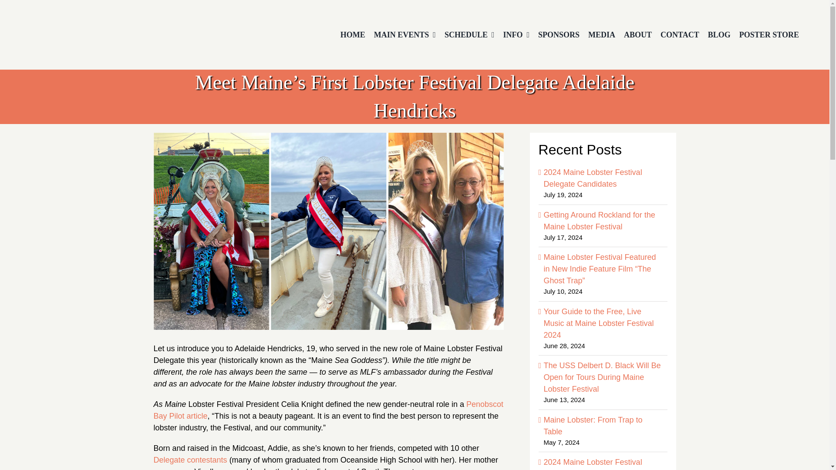  Describe the element at coordinates (353, 35) in the screenshot. I see `HOME` at that location.